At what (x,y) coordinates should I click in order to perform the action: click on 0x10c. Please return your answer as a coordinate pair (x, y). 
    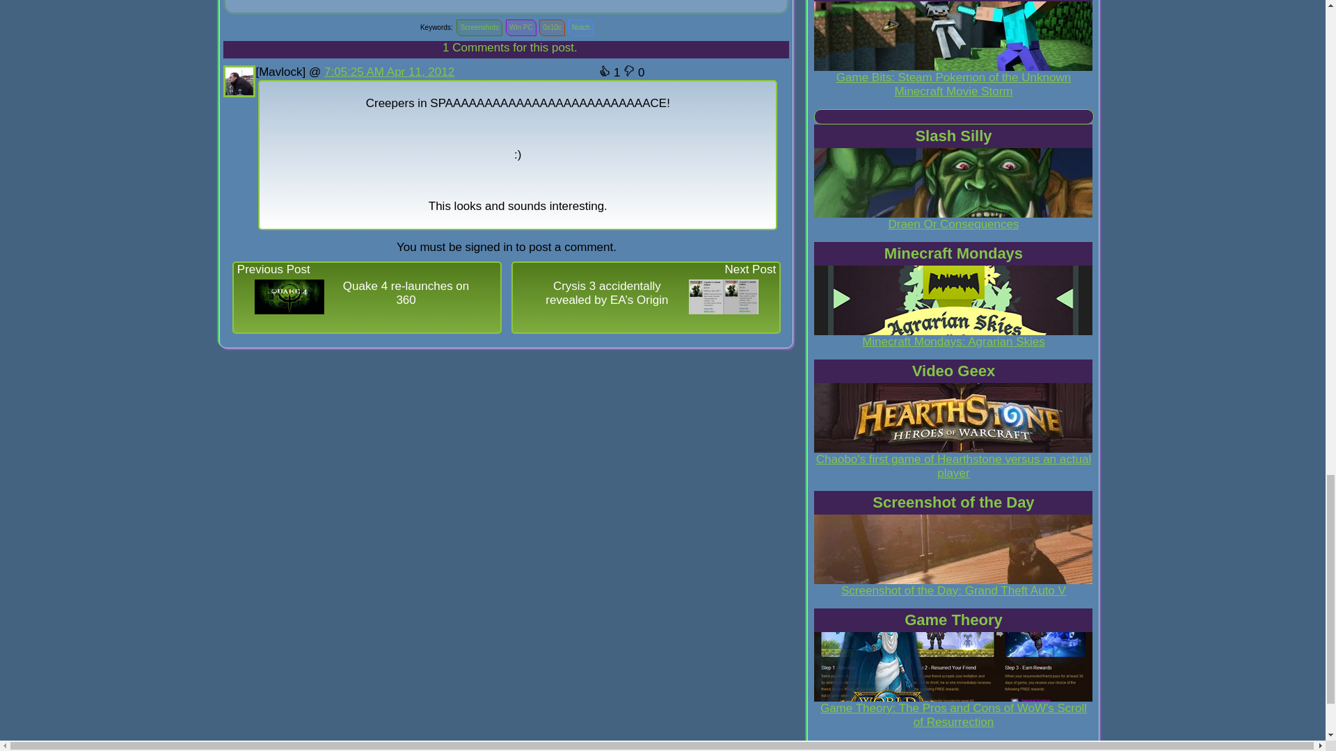
    Looking at the image, I should click on (551, 27).